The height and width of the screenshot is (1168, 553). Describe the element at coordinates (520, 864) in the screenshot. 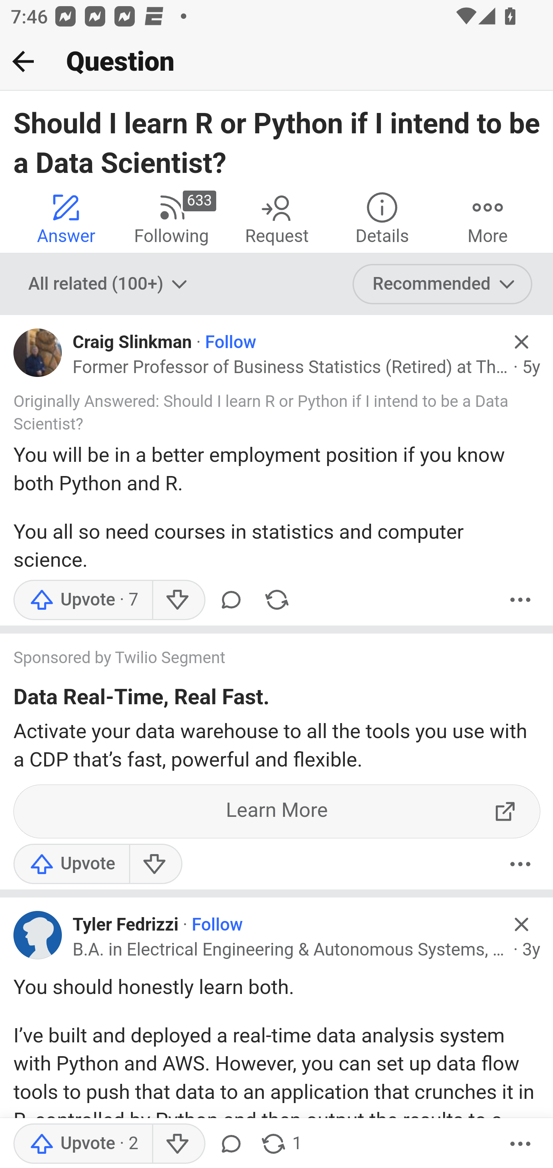

I see `More` at that location.